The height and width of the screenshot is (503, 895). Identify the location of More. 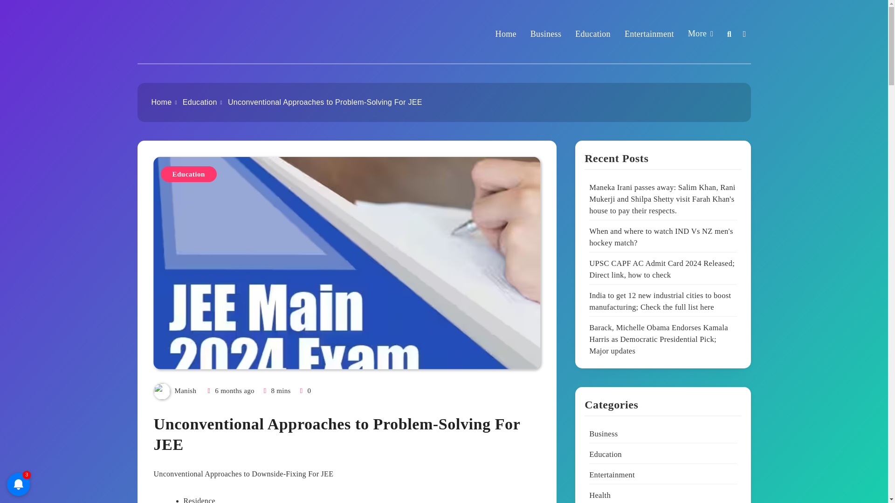
(701, 34).